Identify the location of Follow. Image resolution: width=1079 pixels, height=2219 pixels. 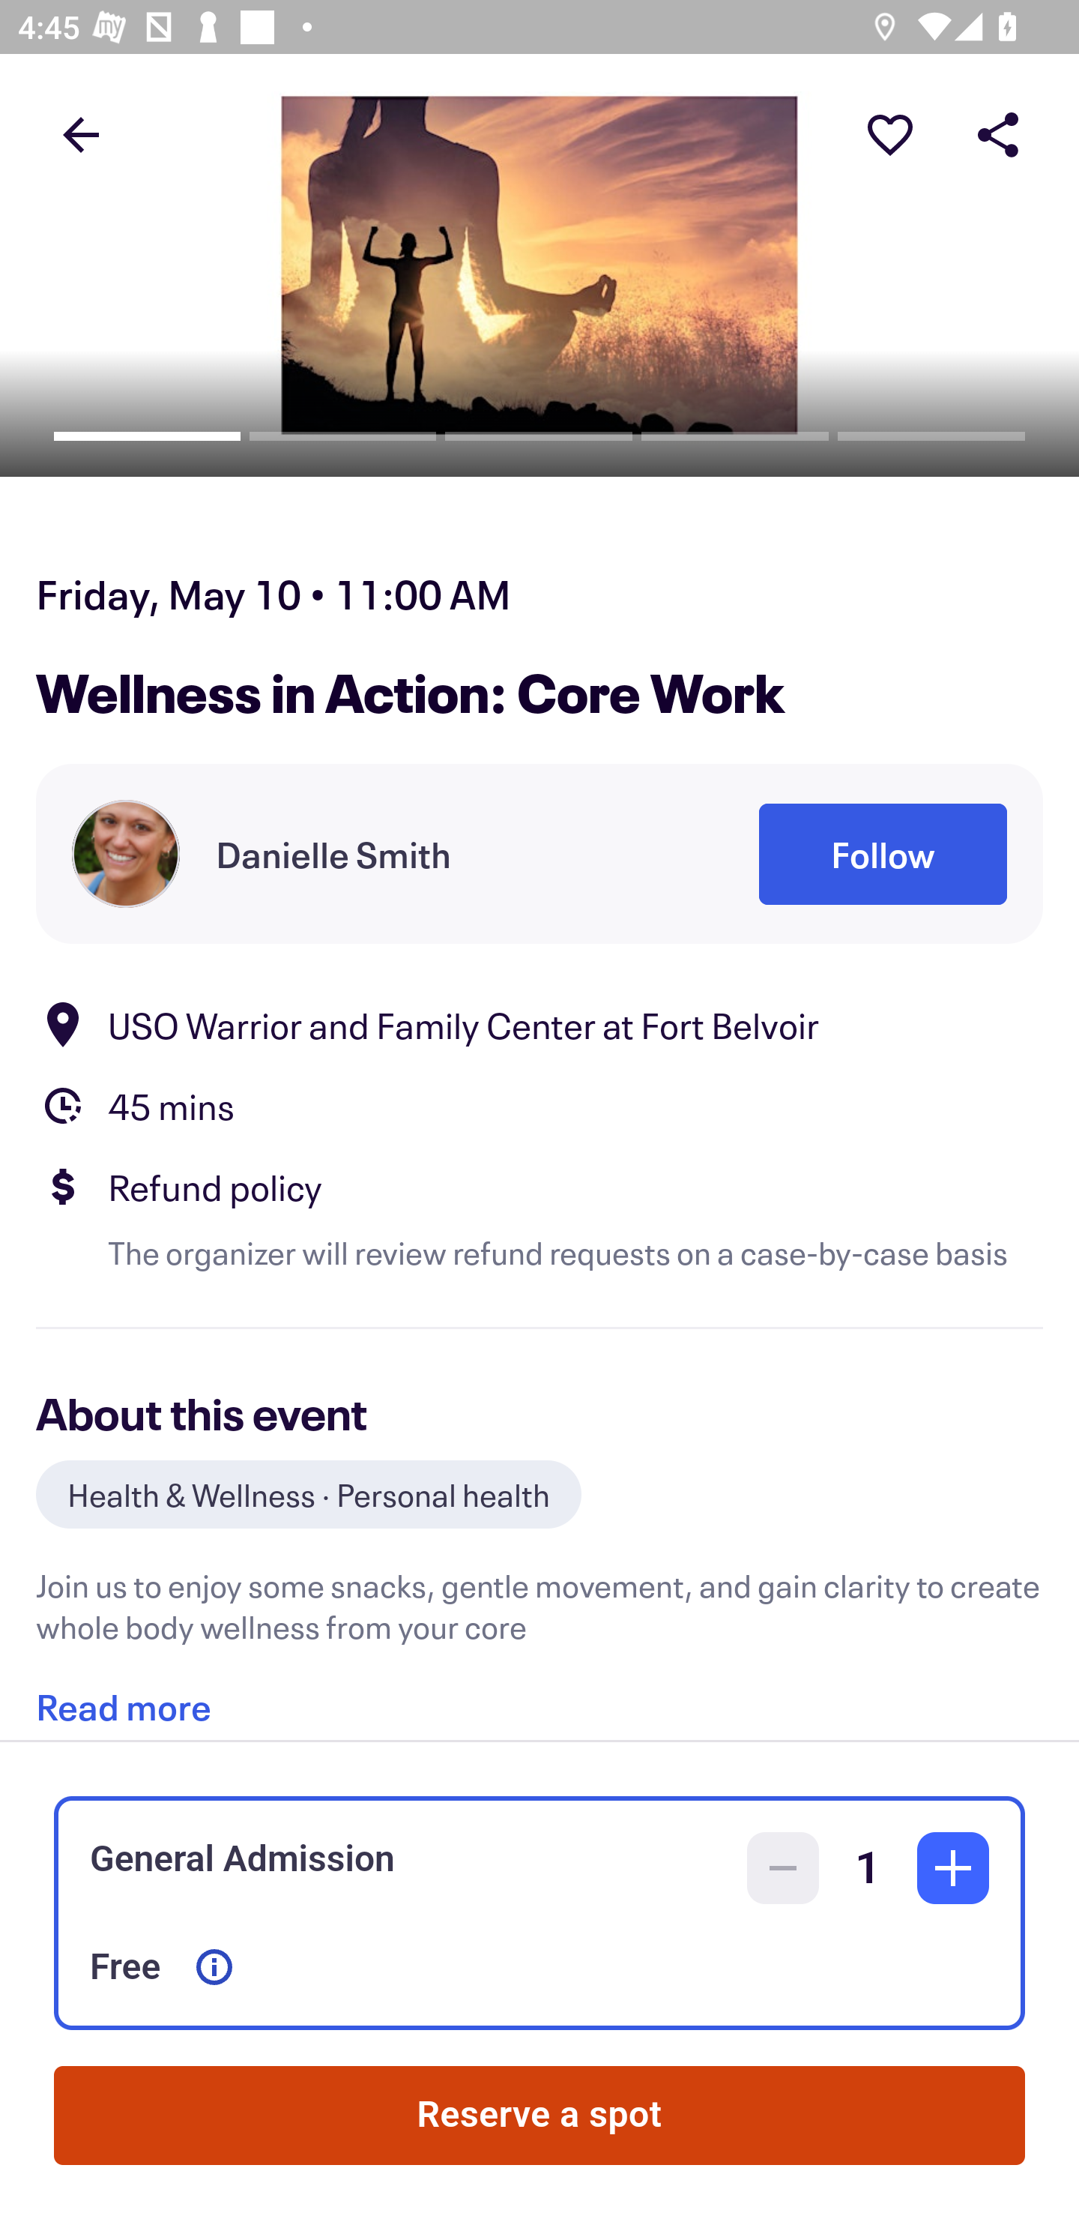
(883, 854).